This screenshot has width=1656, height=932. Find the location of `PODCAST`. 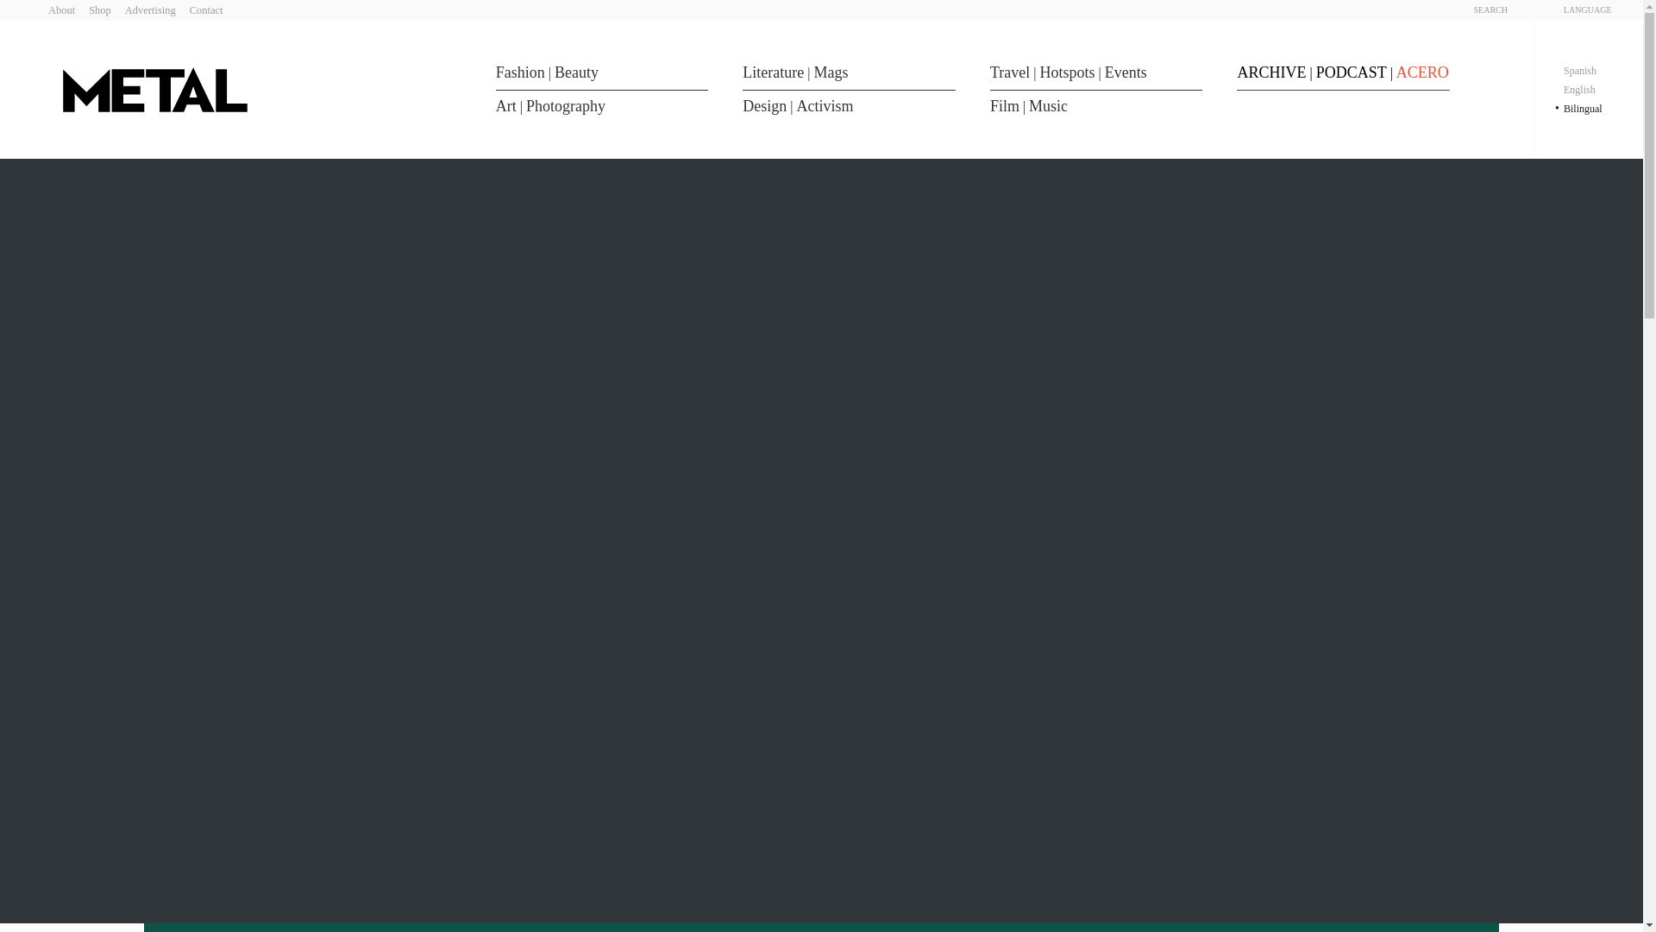

PODCAST is located at coordinates (1352, 73).